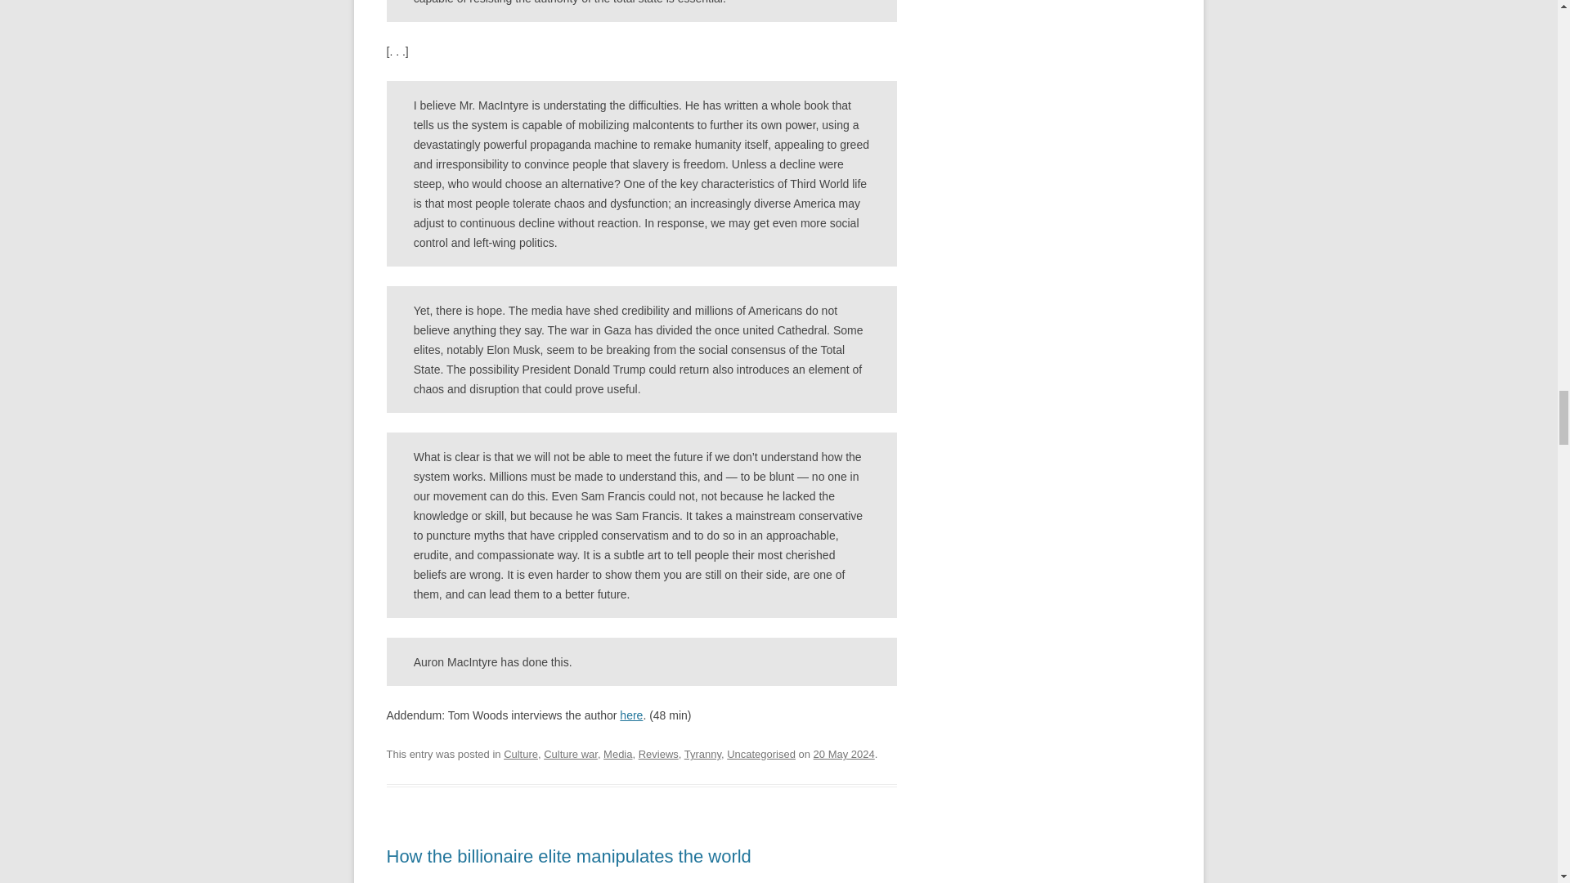 The height and width of the screenshot is (883, 1570). Describe the element at coordinates (844, 754) in the screenshot. I see `20 May 2024` at that location.